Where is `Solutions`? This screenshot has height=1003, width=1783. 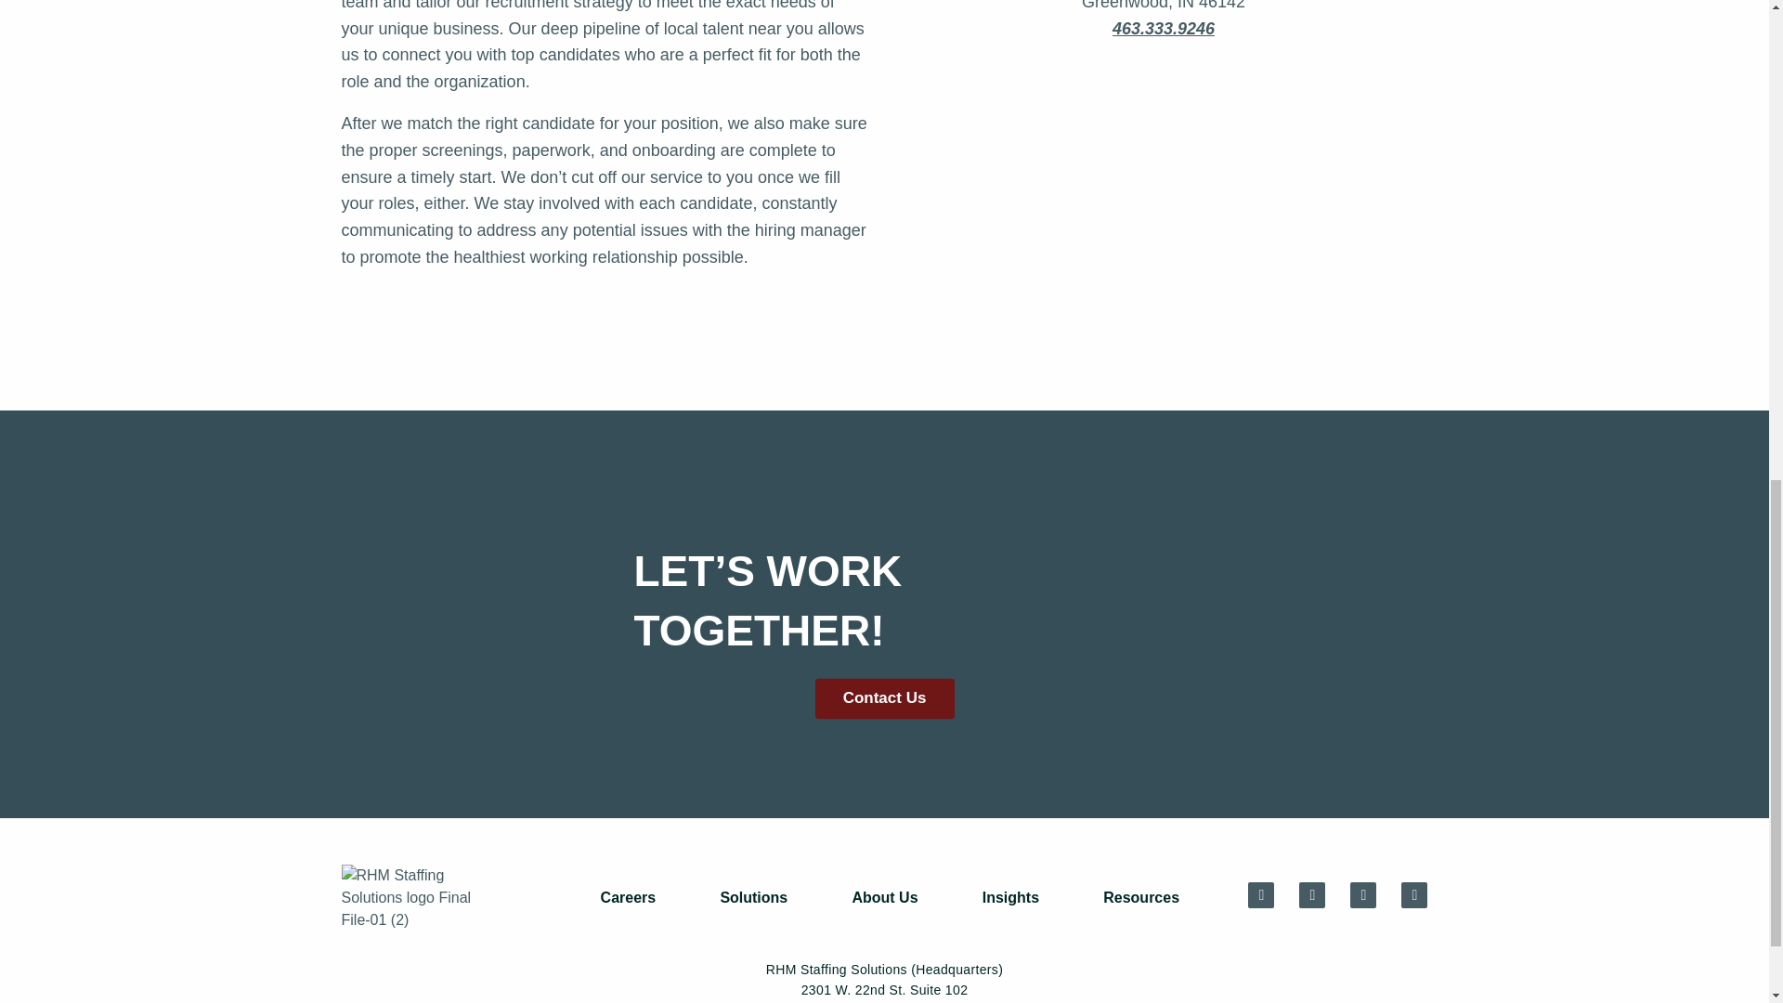
Solutions is located at coordinates (753, 897).